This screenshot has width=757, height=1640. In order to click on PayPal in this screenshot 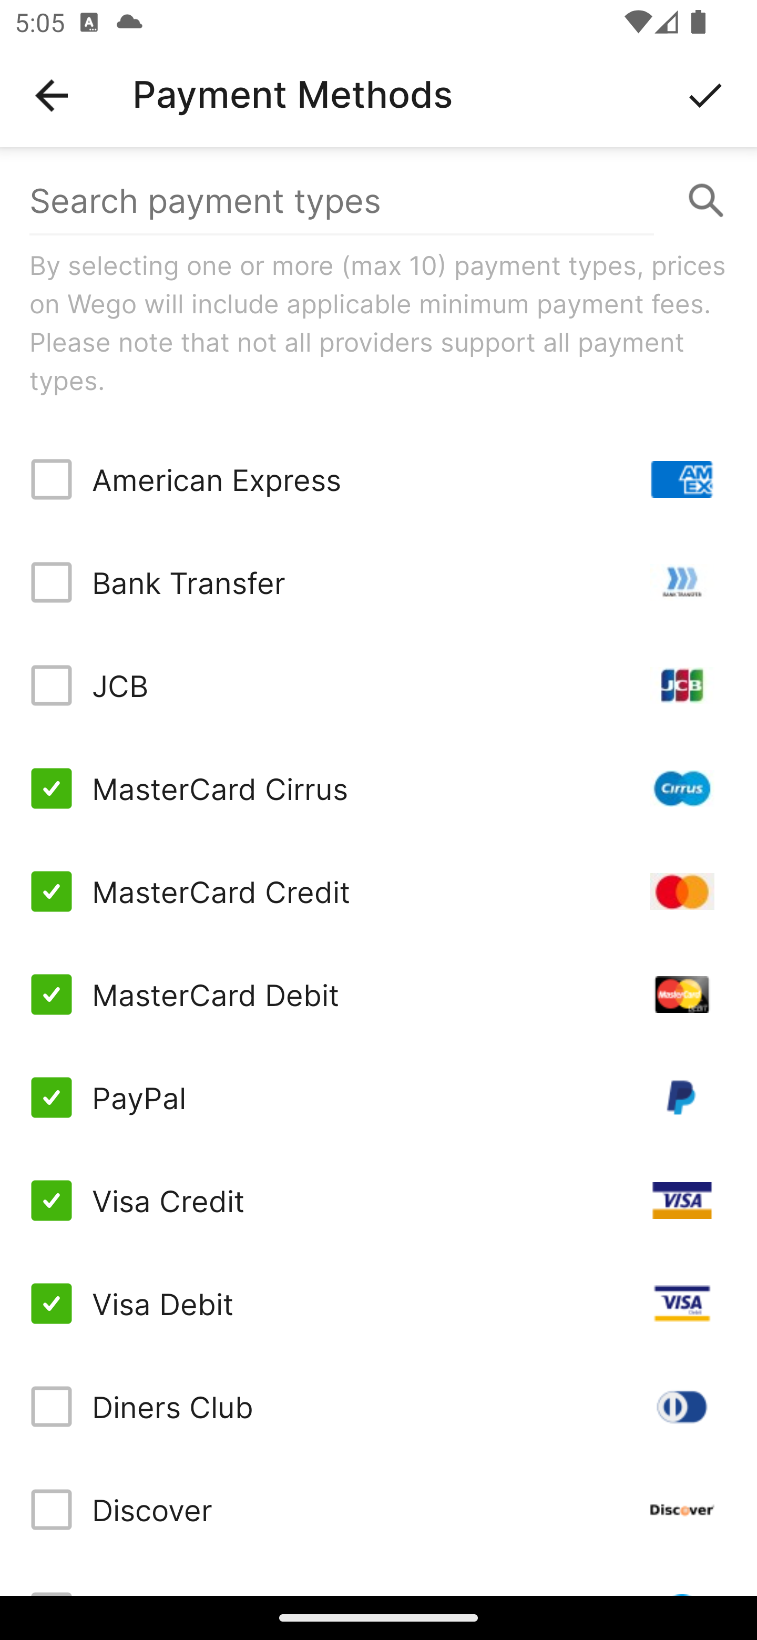, I will do `click(378, 1098)`.